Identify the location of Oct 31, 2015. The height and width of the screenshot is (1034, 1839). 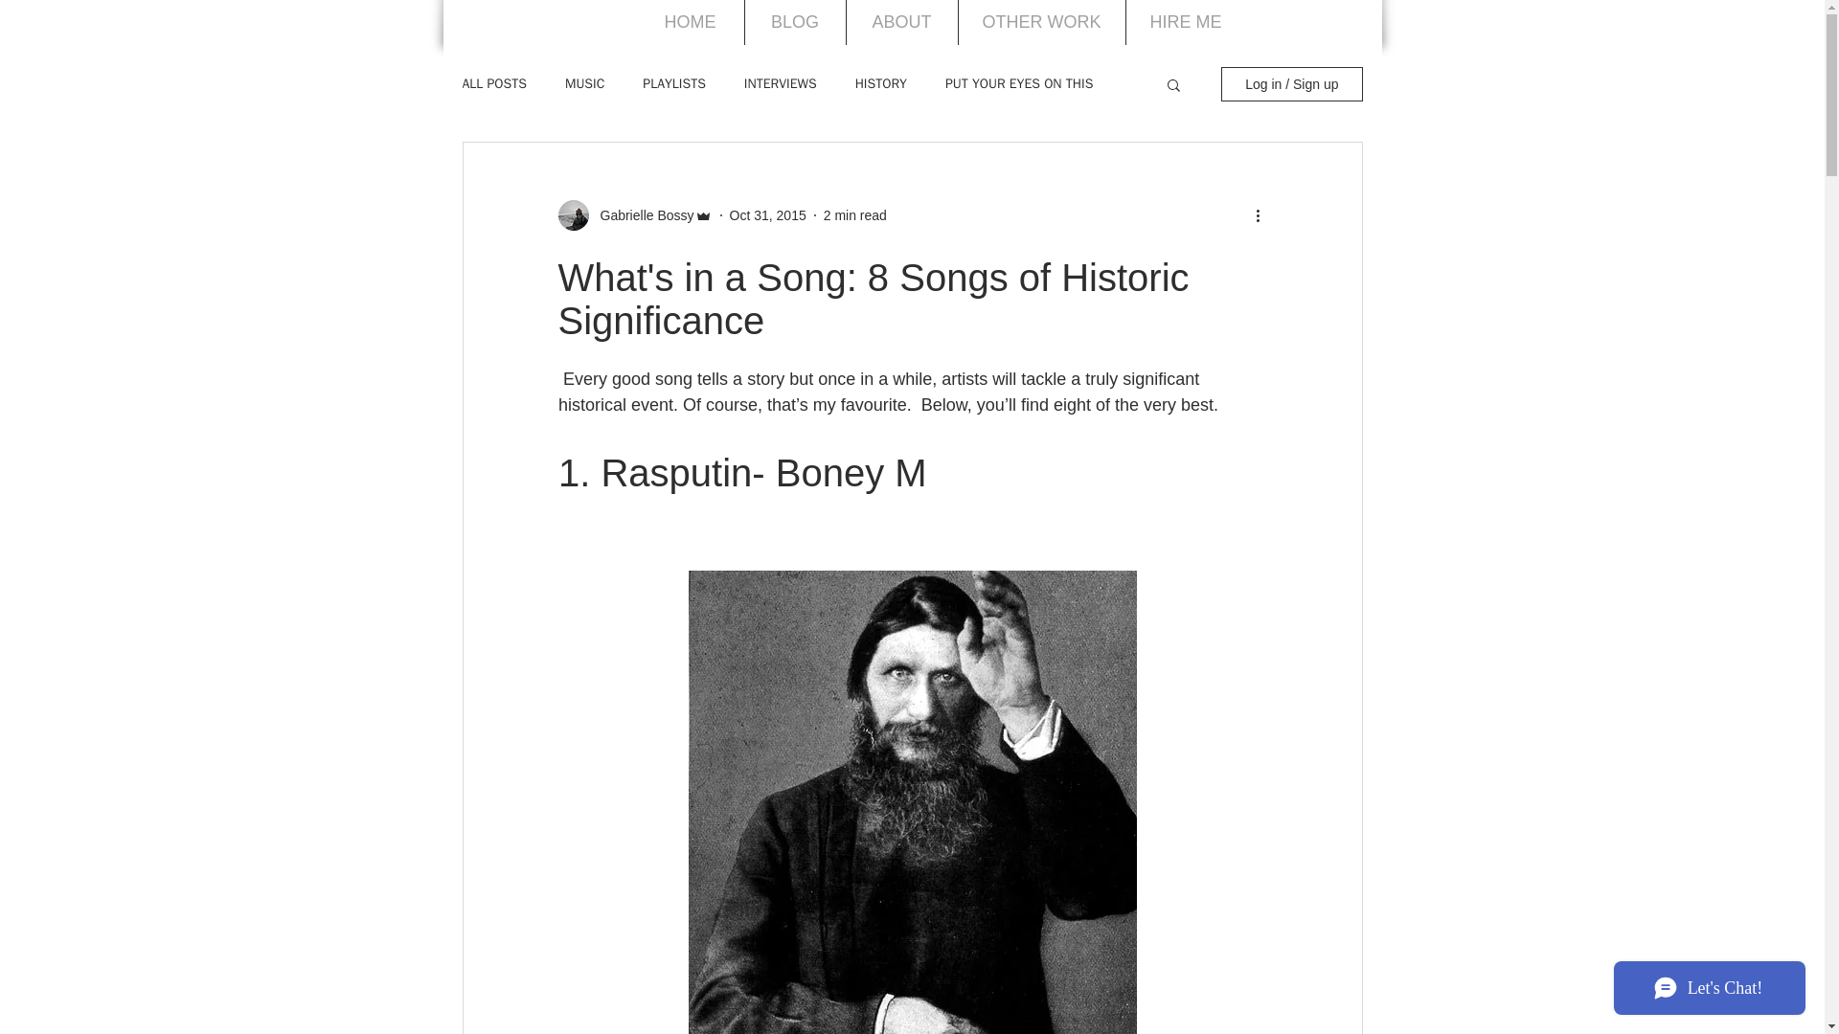
(768, 214).